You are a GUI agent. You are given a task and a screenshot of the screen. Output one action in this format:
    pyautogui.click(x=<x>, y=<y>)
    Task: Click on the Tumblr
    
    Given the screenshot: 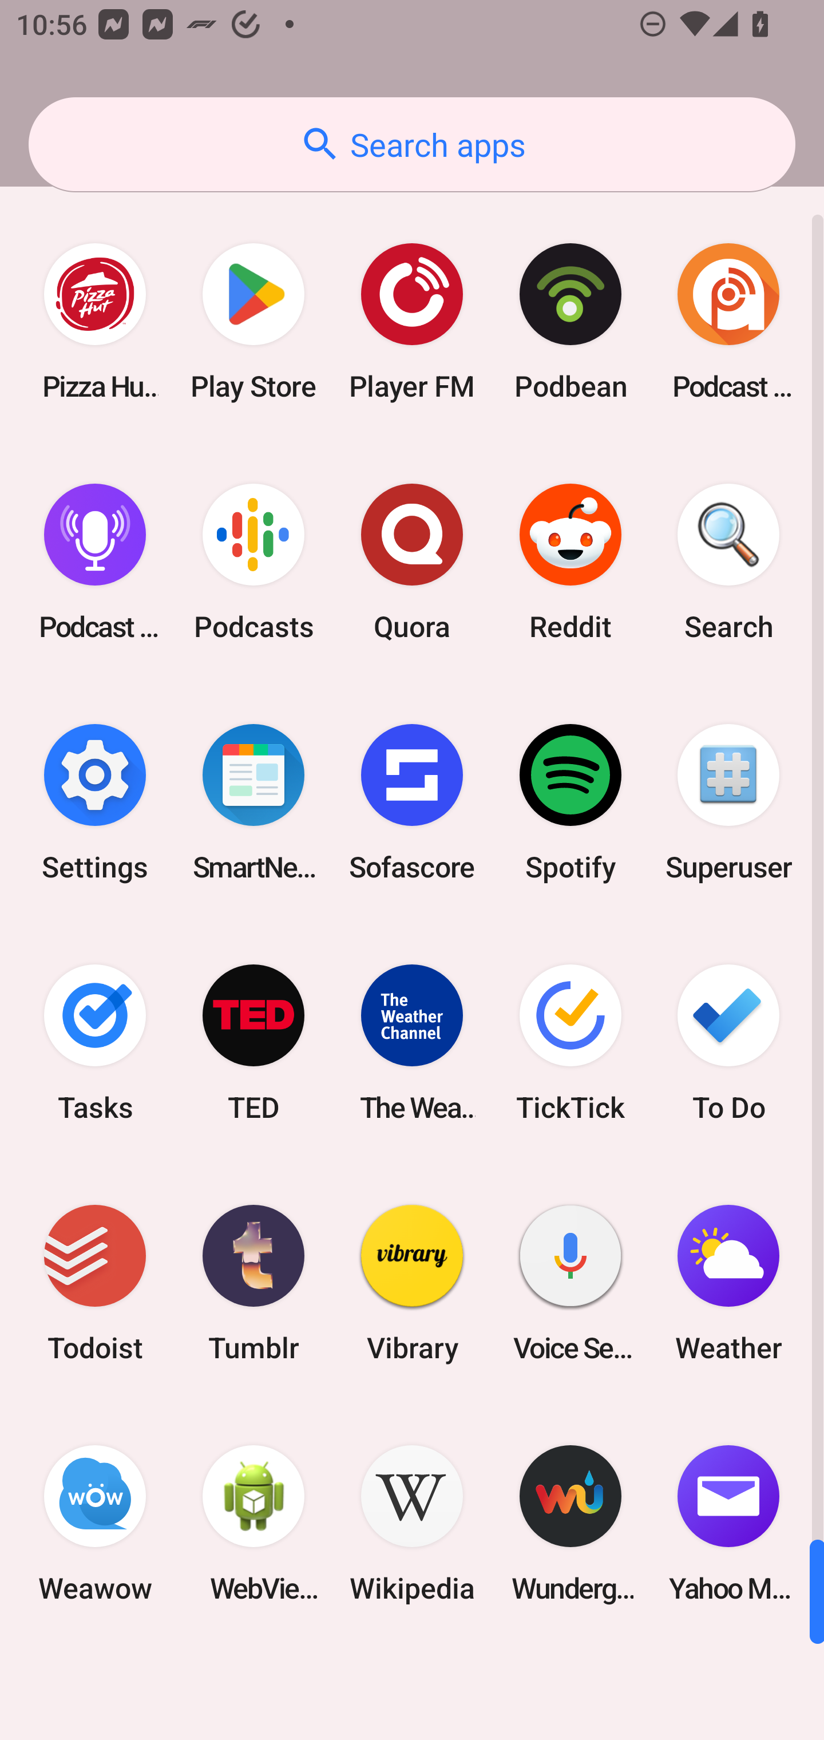 What is the action you would take?
    pyautogui.click(x=253, y=1283)
    